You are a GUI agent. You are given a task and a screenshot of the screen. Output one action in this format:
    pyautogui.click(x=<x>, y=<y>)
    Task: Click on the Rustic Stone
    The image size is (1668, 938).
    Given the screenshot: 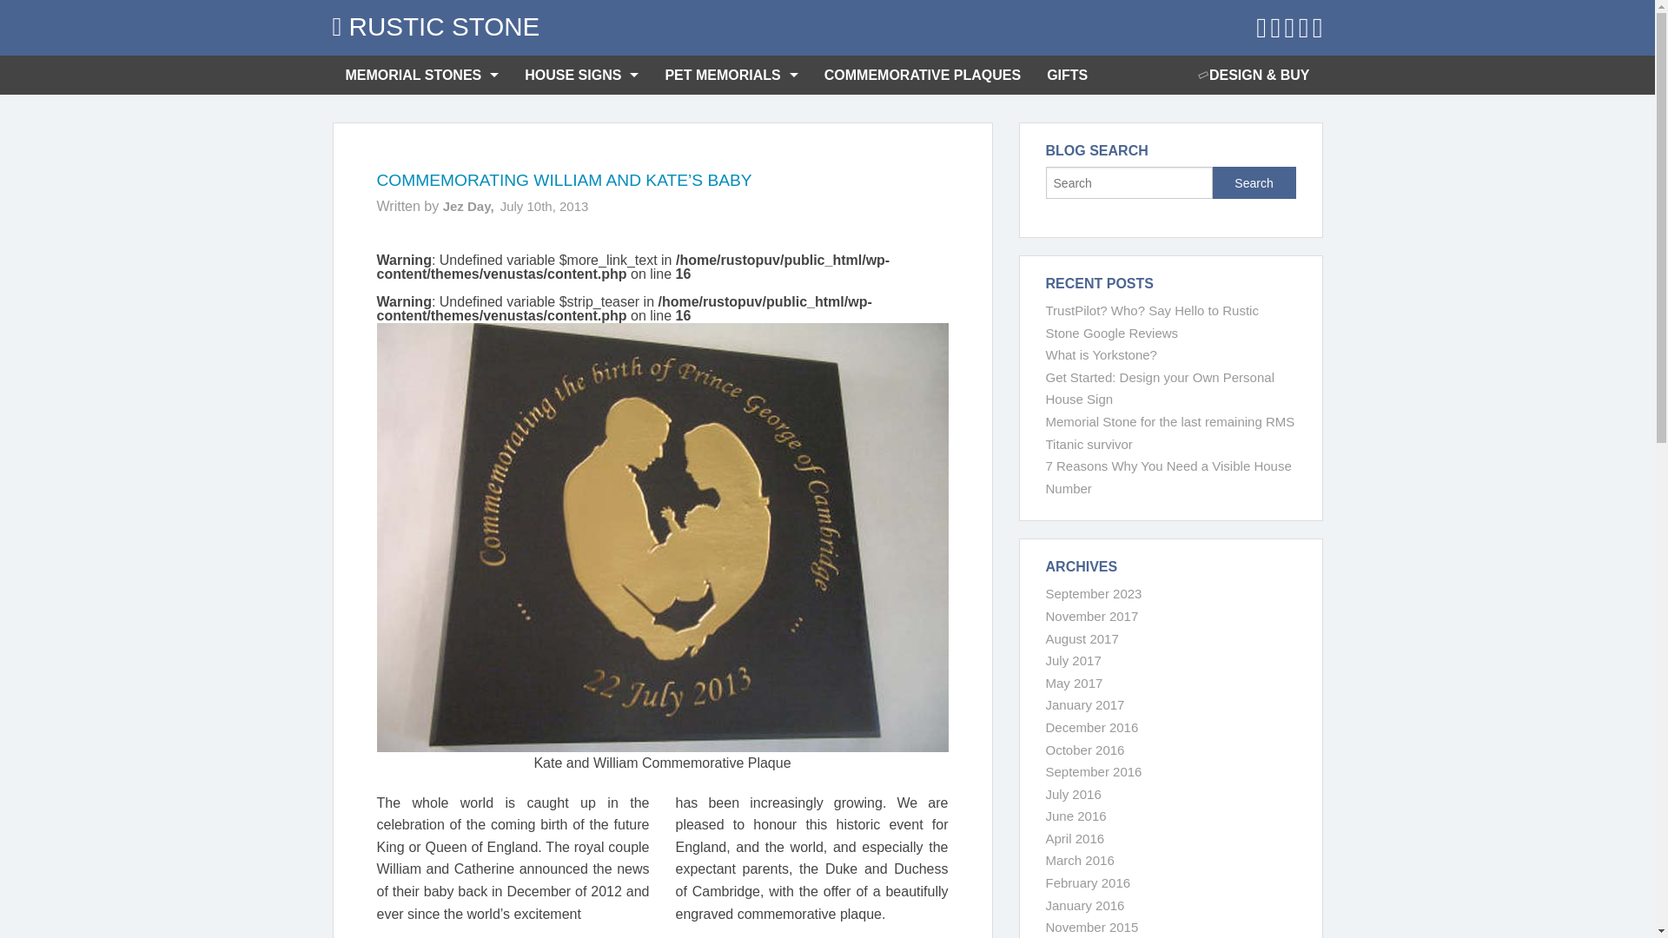 What is the action you would take?
    pyautogui.click(x=435, y=26)
    